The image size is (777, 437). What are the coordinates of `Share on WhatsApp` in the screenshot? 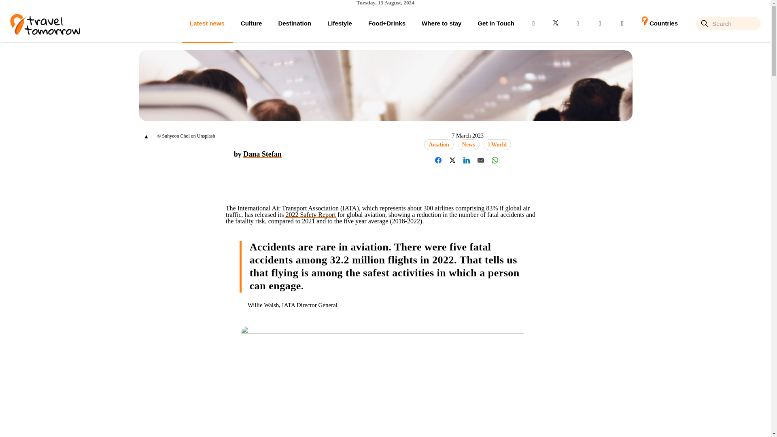 It's located at (495, 160).